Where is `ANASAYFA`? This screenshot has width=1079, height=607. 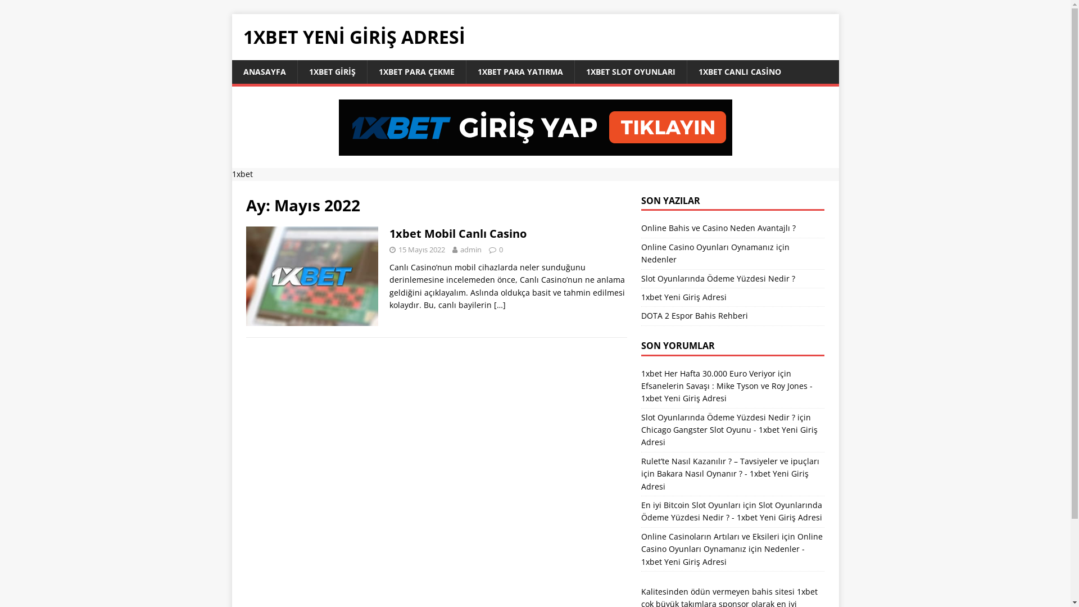
ANASAYFA is located at coordinates (264, 72).